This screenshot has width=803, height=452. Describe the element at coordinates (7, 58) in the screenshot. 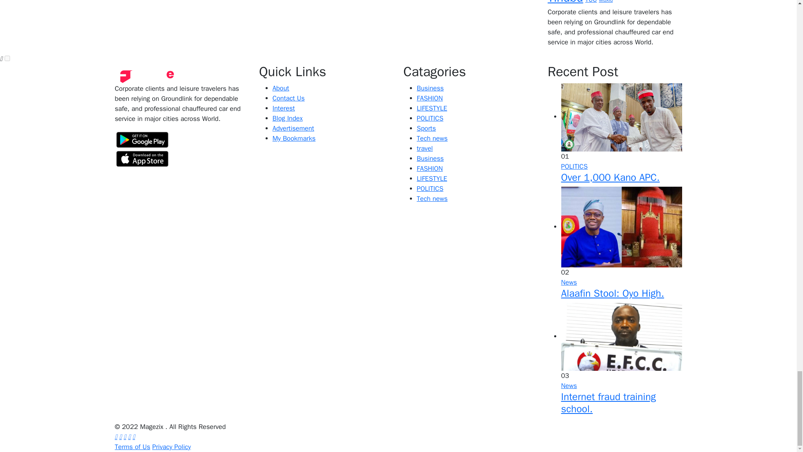

I see `on` at that location.